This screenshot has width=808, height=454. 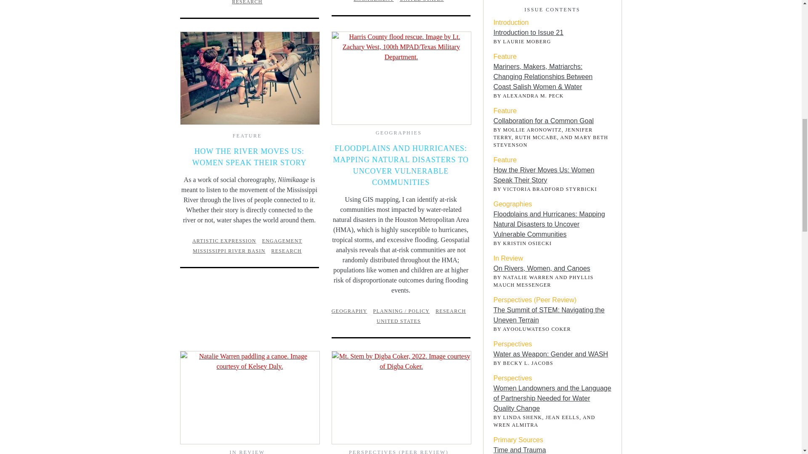 I want to click on RESEARCH, so click(x=289, y=251).